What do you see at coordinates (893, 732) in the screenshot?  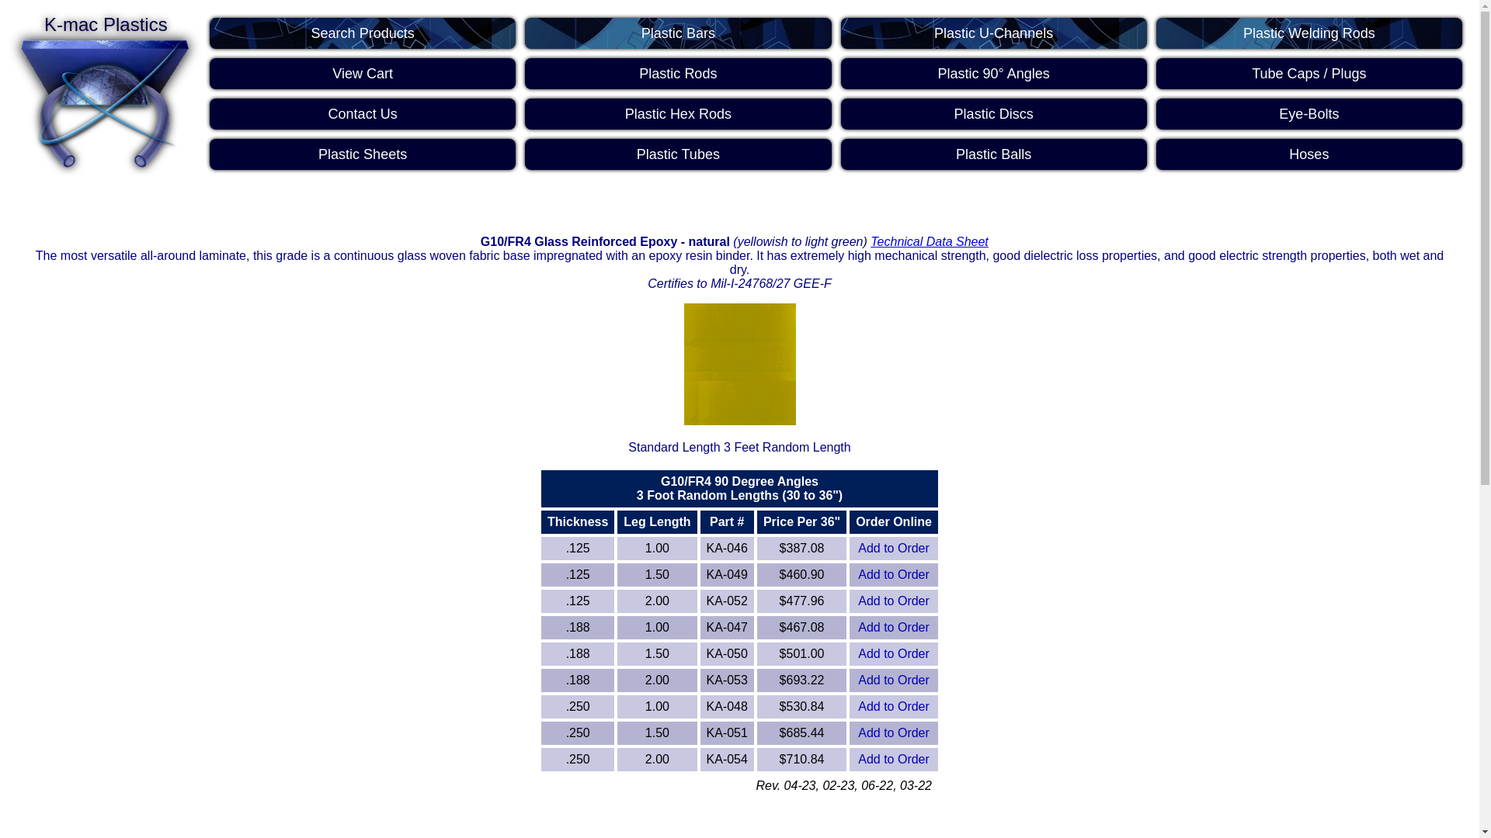 I see `Add to Order` at bounding box center [893, 732].